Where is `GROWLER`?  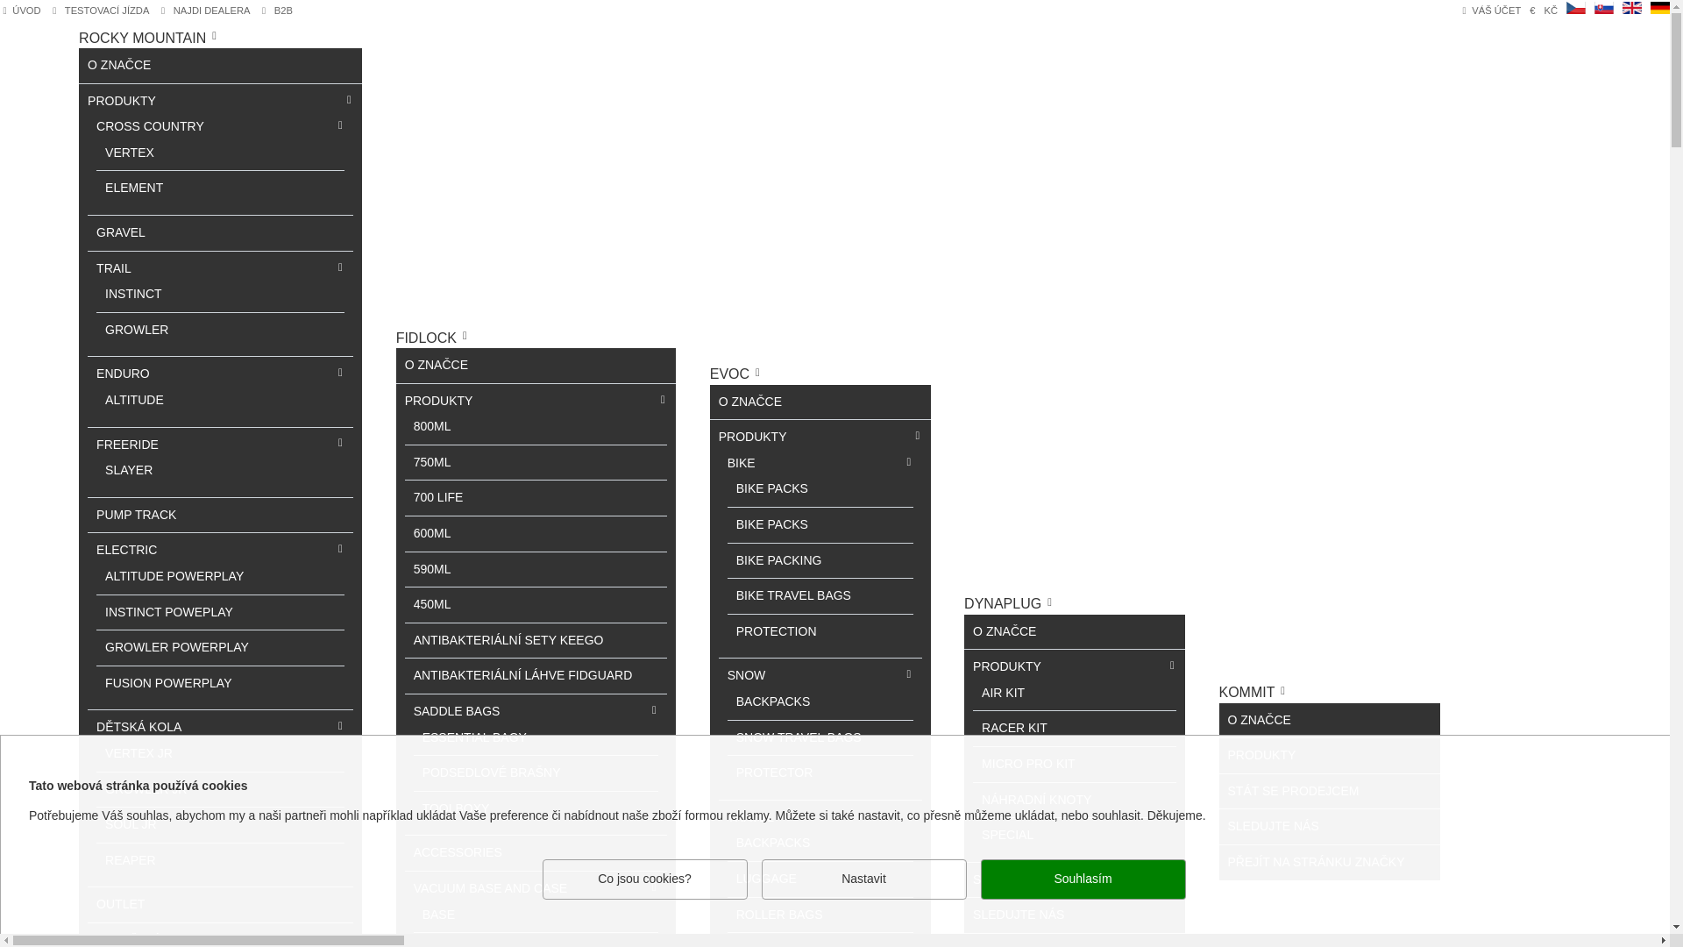
GROWLER is located at coordinates (149, 330).